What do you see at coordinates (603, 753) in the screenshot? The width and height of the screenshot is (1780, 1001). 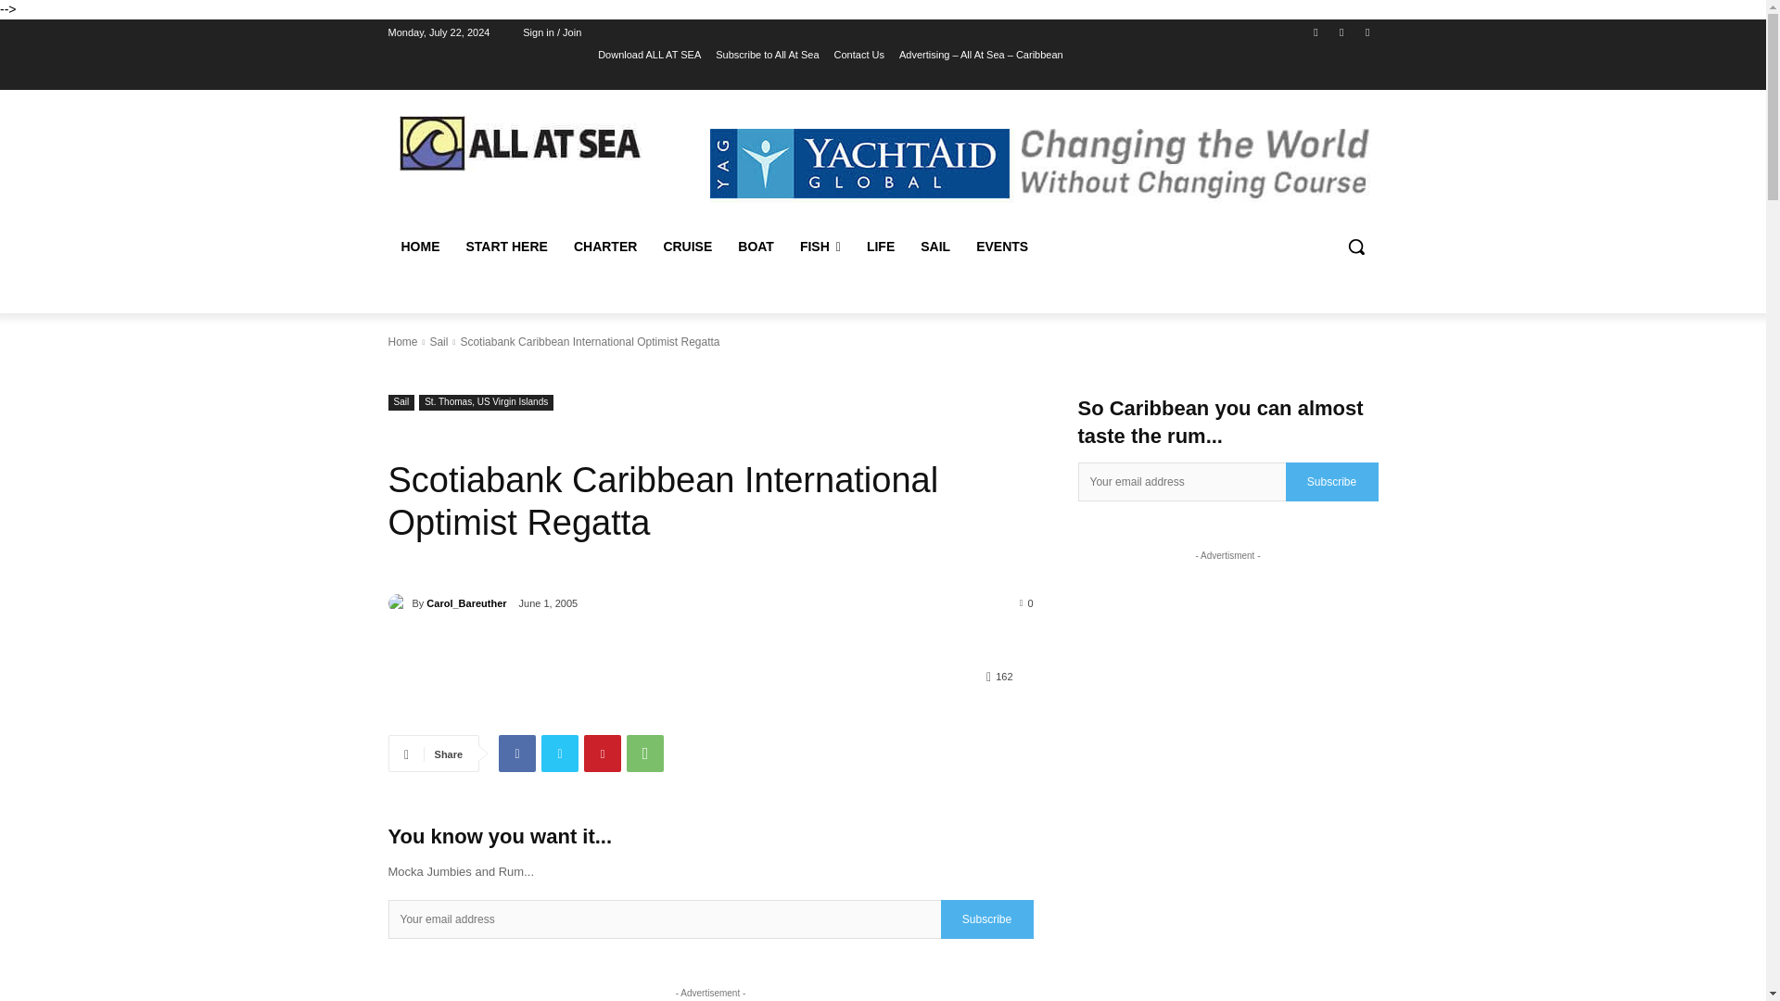 I see `Pinterest` at bounding box center [603, 753].